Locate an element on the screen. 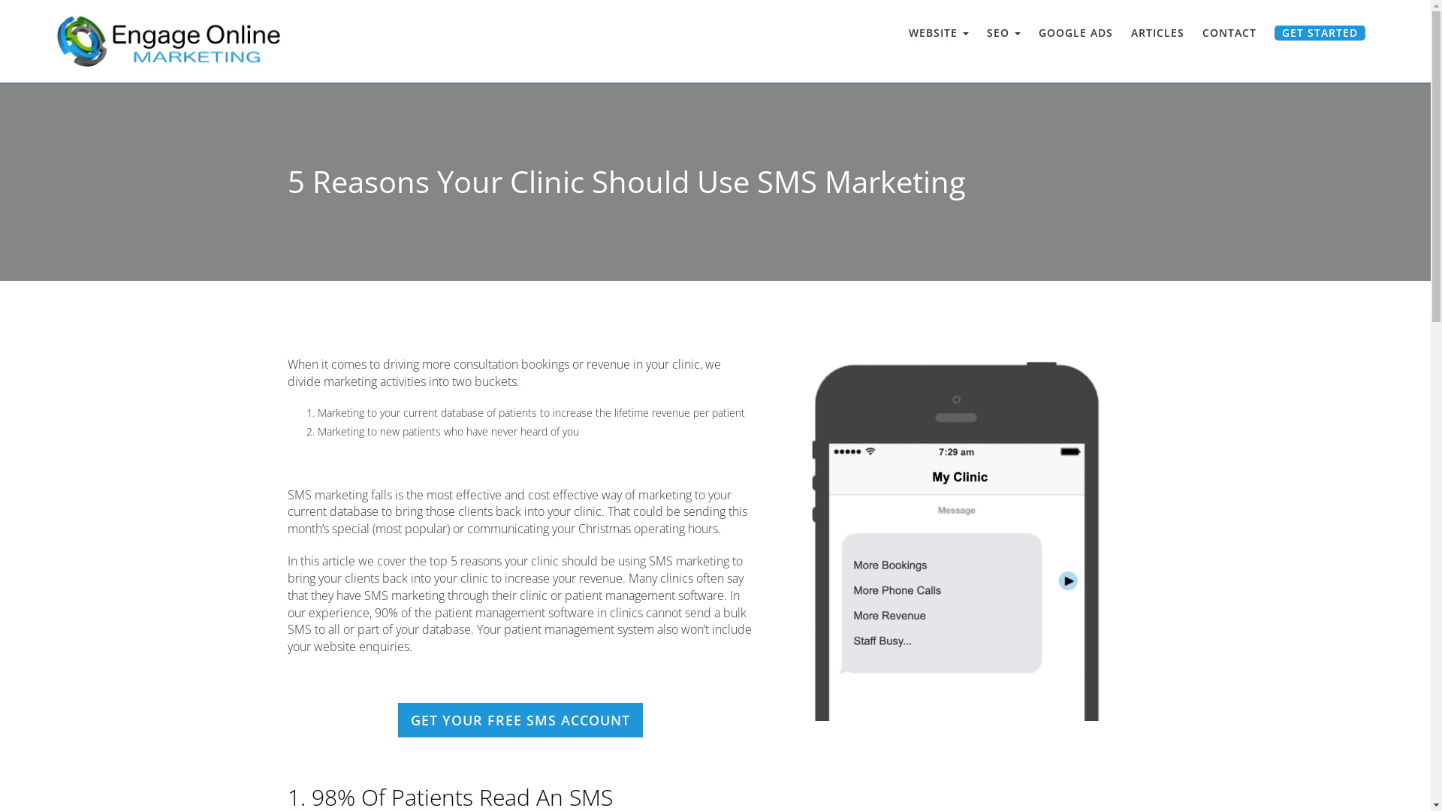  SEO is located at coordinates (1003, 32).